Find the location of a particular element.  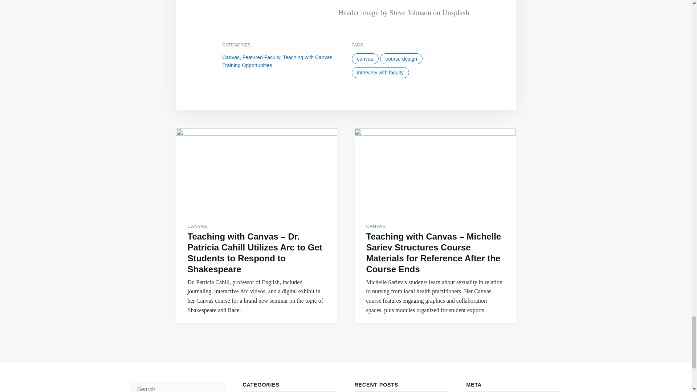

CANVAS is located at coordinates (375, 226).